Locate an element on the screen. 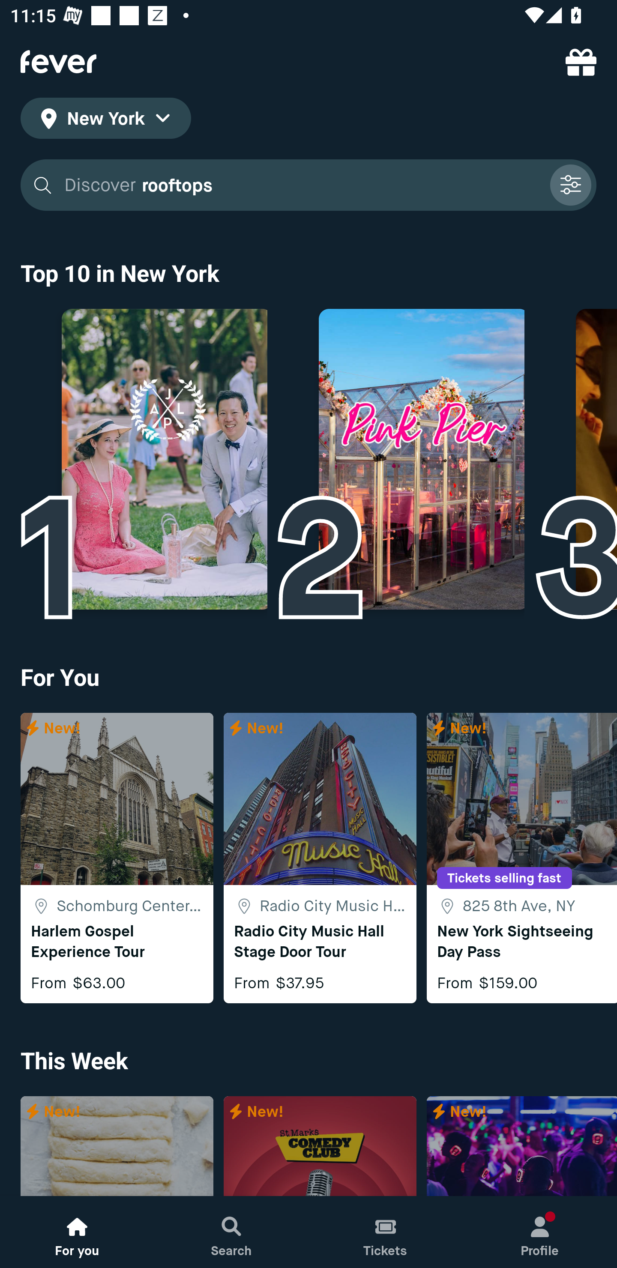 The height and width of the screenshot is (1268, 617). location icon New York location icon is located at coordinates (105, 121).